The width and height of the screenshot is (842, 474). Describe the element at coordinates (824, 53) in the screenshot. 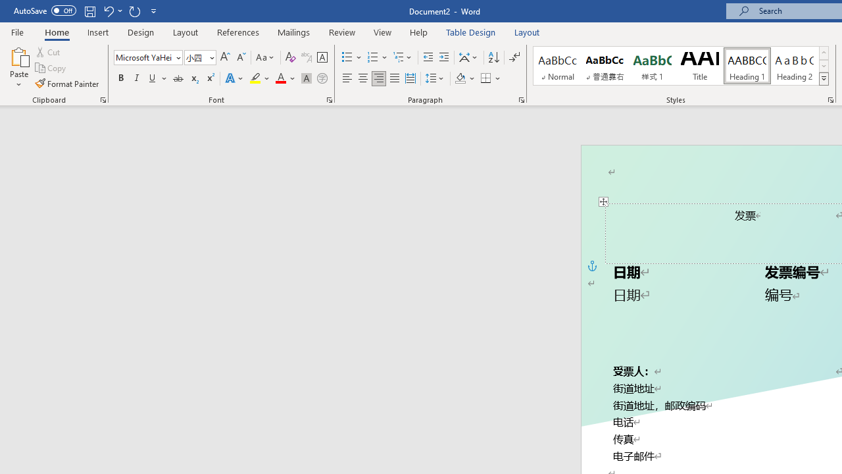

I see `Row up` at that location.